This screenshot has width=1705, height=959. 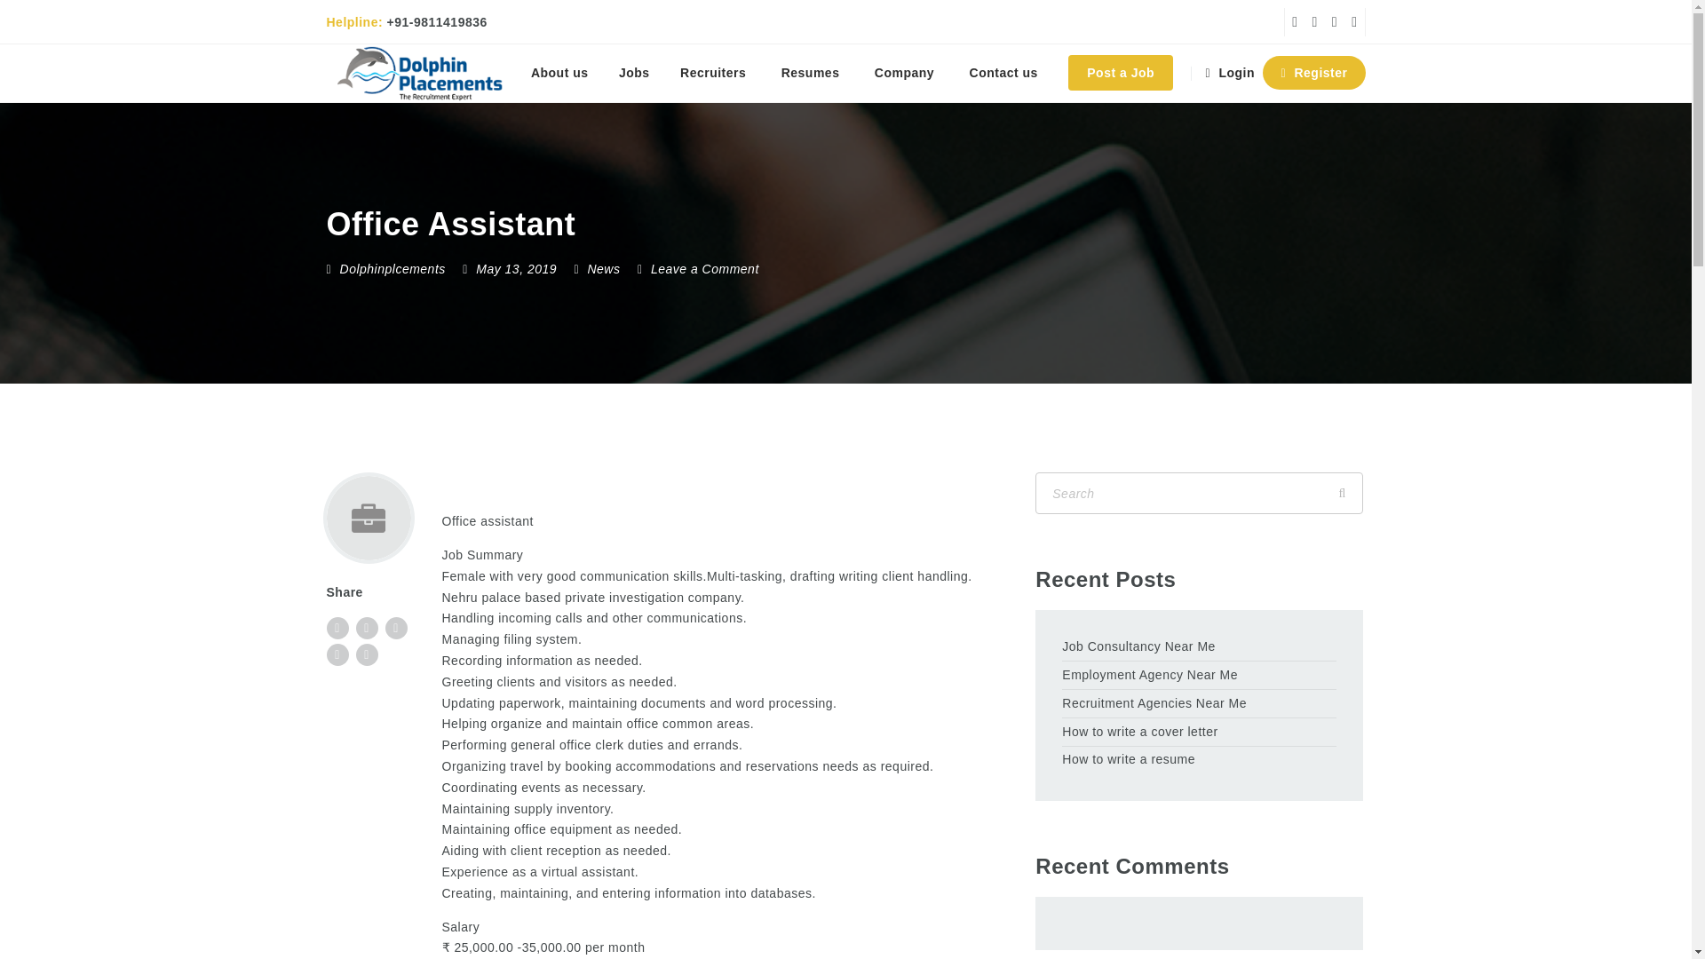 I want to click on News, so click(x=603, y=268).